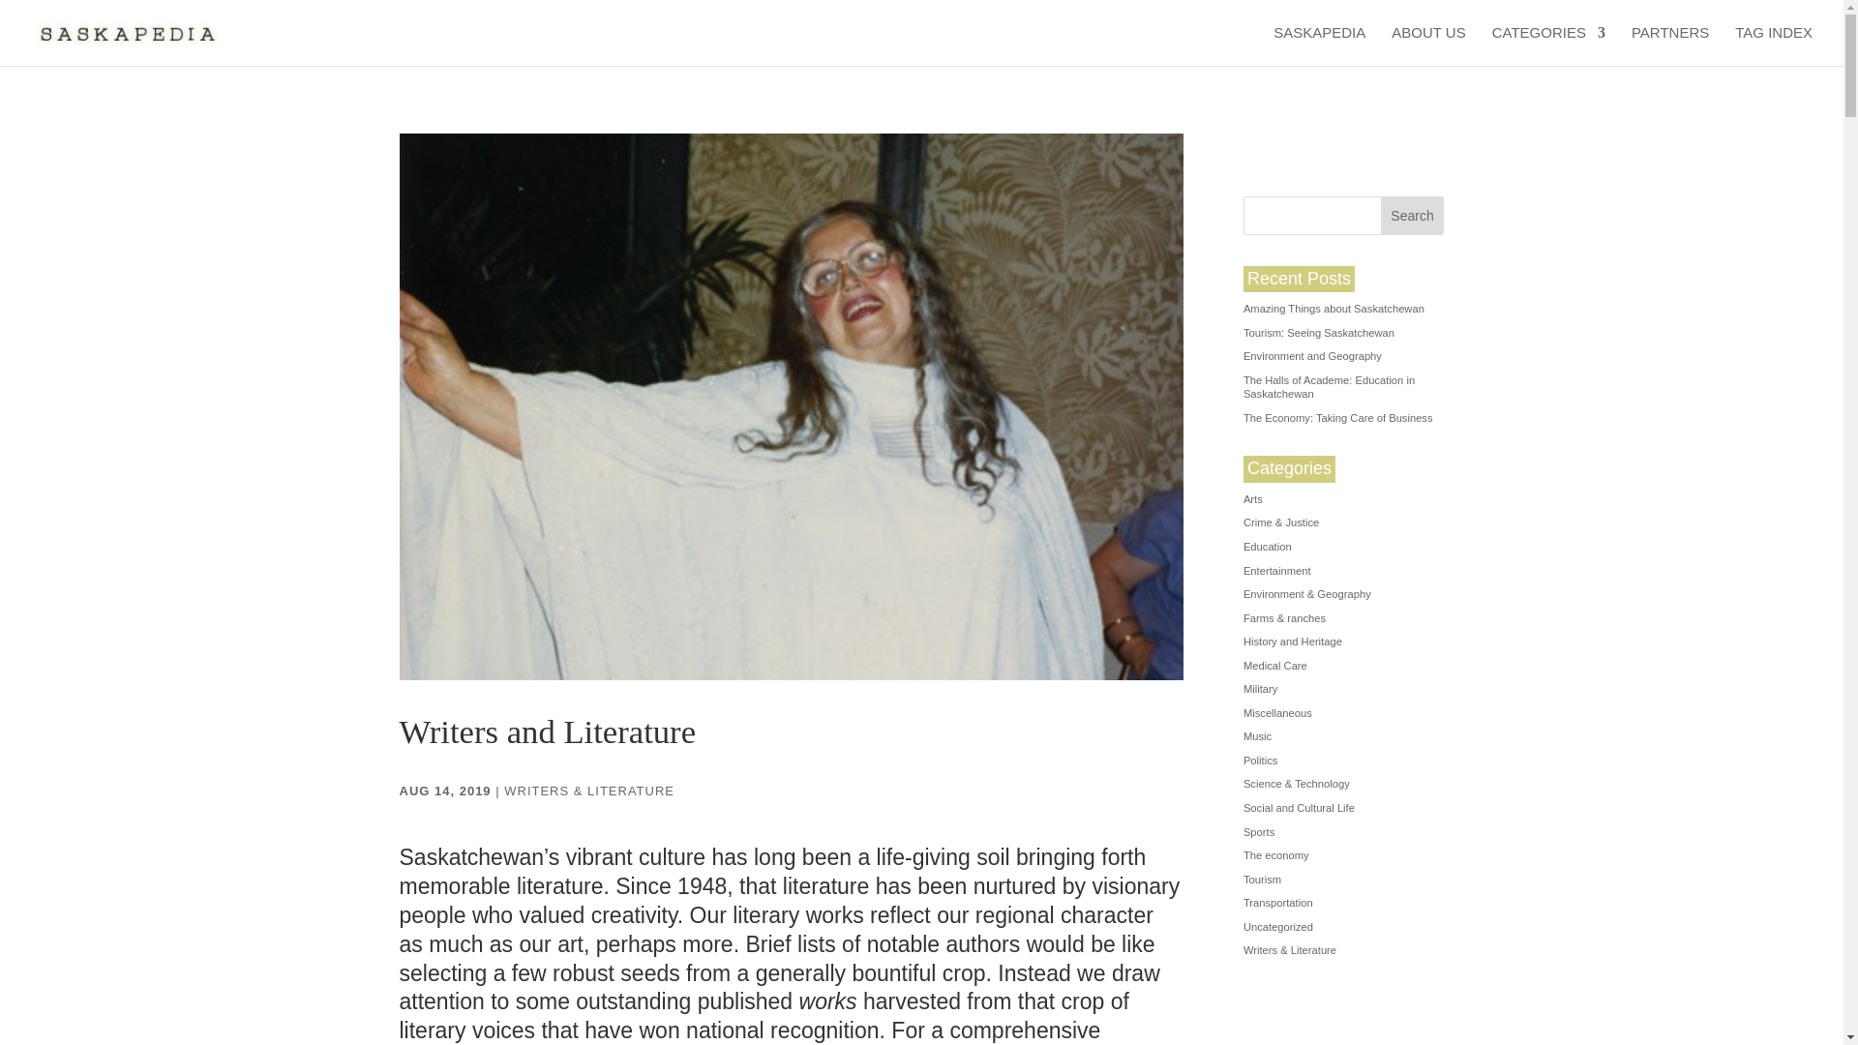 Image resolution: width=1858 pixels, height=1045 pixels. What do you see at coordinates (1277, 571) in the screenshot?
I see `Entertainment` at bounding box center [1277, 571].